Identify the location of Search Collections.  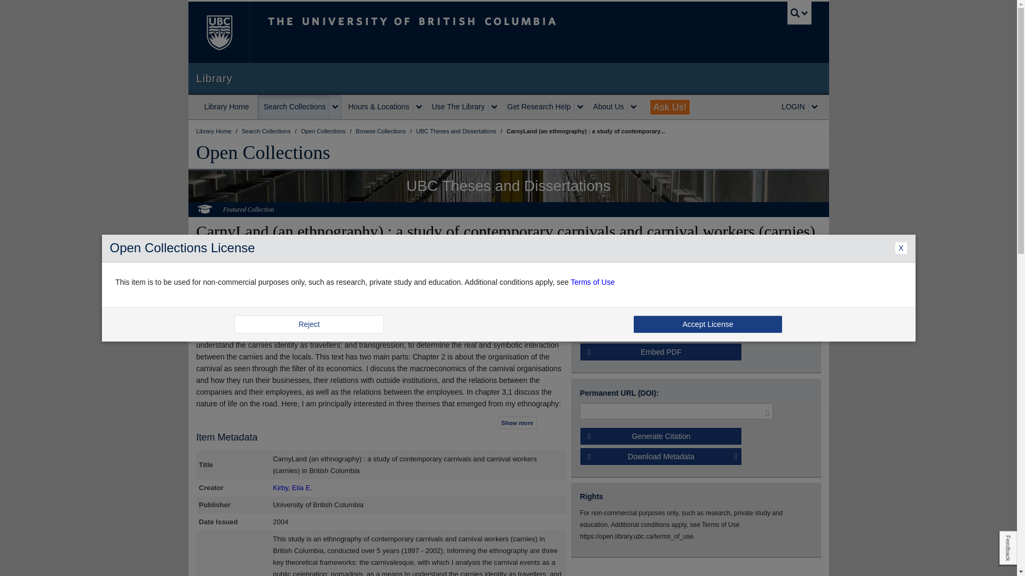
(267, 131).